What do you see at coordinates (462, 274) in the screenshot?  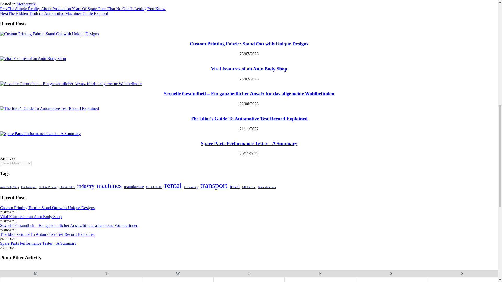 I see `Sunday` at bounding box center [462, 274].